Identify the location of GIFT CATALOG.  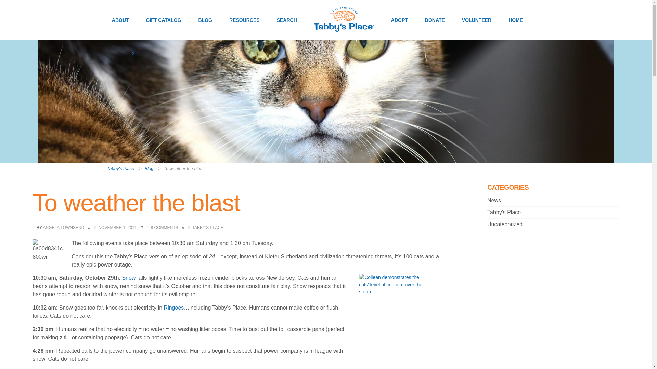
(164, 28).